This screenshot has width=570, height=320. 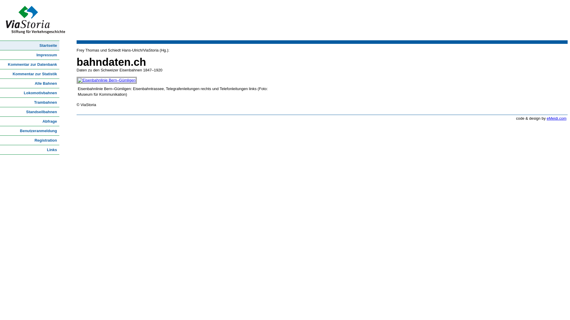 What do you see at coordinates (30, 84) in the screenshot?
I see `Alle Bahnen` at bounding box center [30, 84].